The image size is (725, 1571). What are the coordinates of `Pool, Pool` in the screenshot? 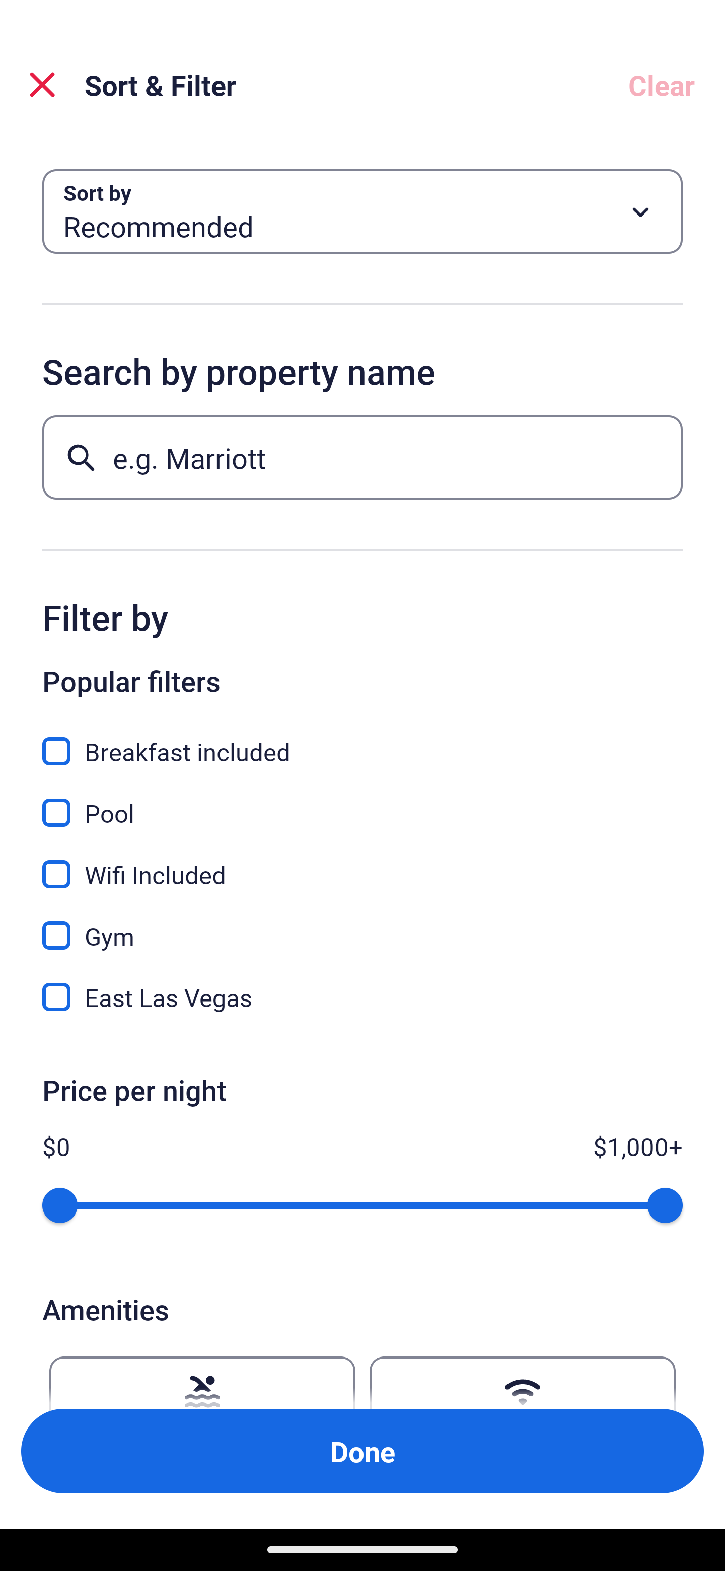 It's located at (362, 802).